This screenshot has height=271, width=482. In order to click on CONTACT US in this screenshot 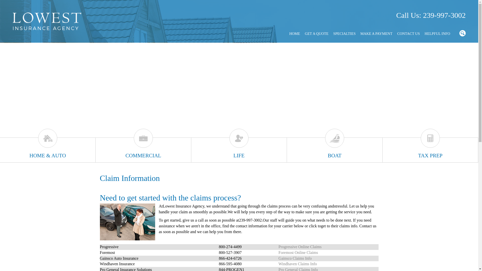, I will do `click(408, 34)`.